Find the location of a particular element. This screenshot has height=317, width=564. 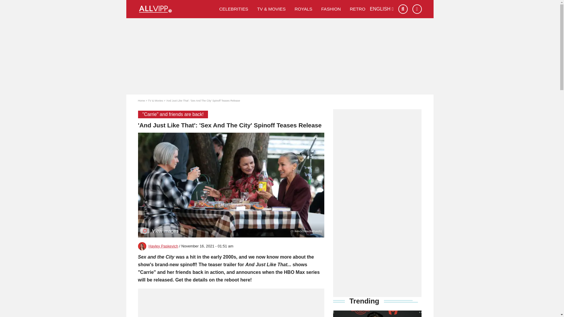

Search is located at coordinates (403, 9).